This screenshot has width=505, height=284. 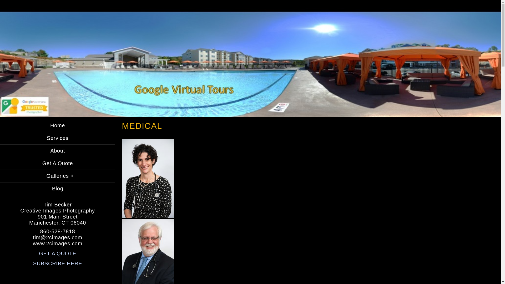 What do you see at coordinates (58, 164) in the screenshot?
I see `Get A Quote` at bounding box center [58, 164].